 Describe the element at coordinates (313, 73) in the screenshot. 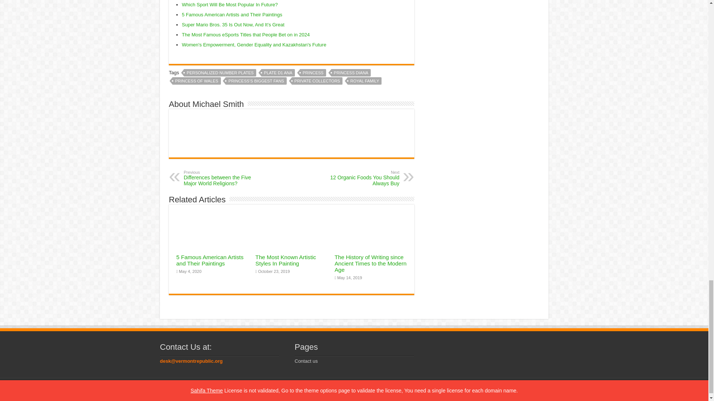

I see `PRINCESS` at that location.